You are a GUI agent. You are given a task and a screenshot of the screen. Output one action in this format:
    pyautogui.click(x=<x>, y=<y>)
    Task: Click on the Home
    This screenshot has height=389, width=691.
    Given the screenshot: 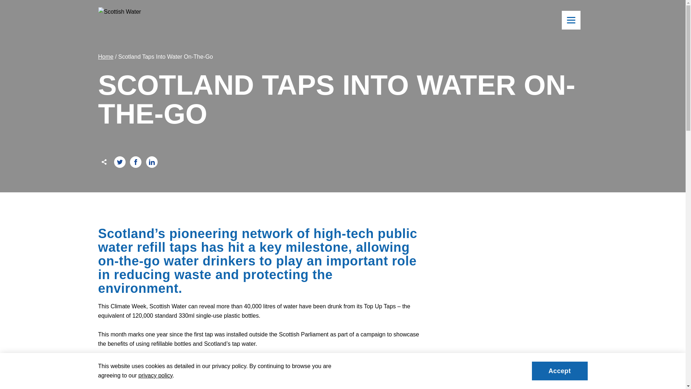 What is the action you would take?
    pyautogui.click(x=511, y=249)
    